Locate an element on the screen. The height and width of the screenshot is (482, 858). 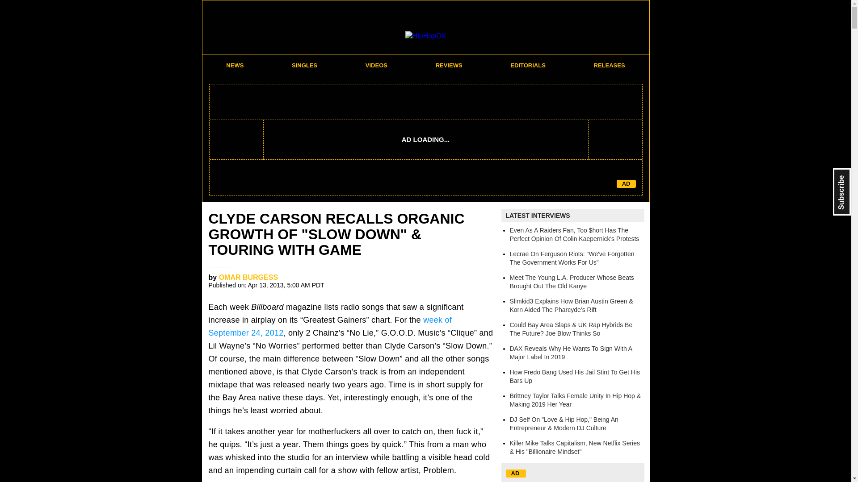
4 is located at coordinates (478, 280).